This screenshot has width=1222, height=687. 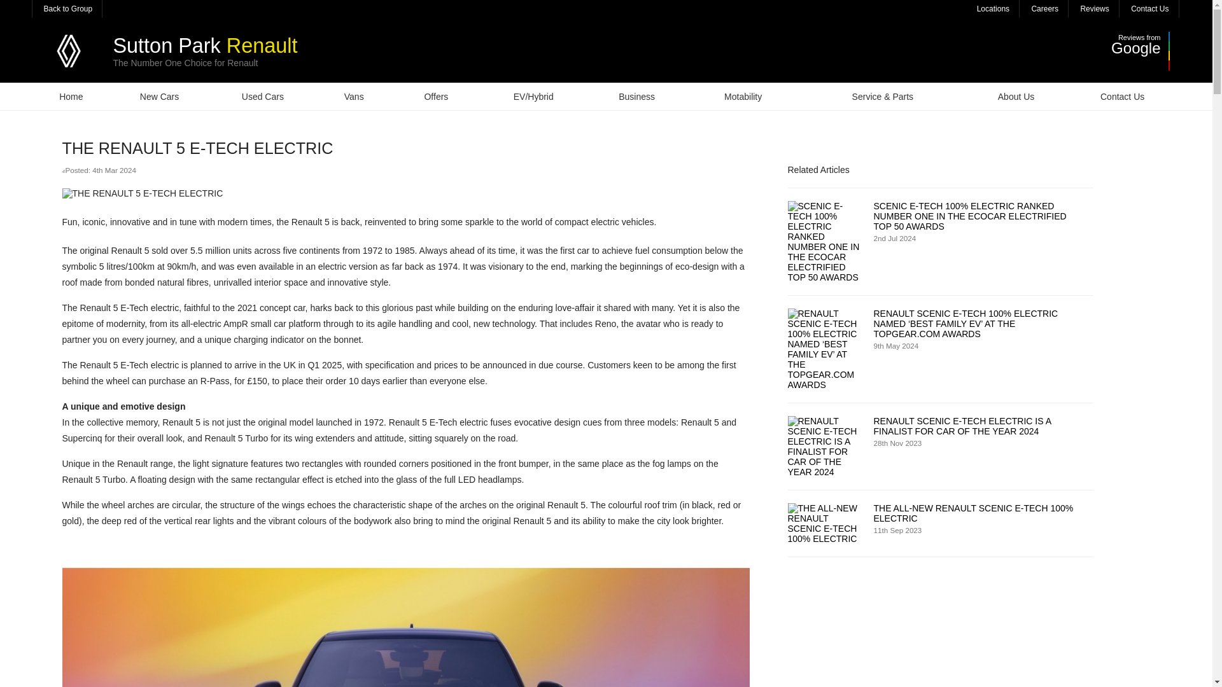 What do you see at coordinates (66, 9) in the screenshot?
I see `Back to Group` at bounding box center [66, 9].